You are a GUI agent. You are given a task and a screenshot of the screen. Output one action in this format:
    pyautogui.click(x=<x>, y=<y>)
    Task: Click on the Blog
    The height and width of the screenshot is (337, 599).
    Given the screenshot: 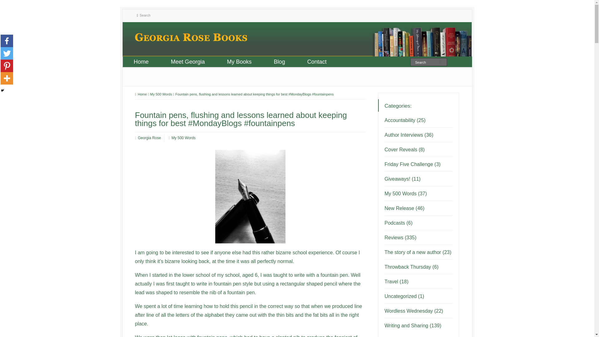 What is the action you would take?
    pyautogui.click(x=279, y=62)
    